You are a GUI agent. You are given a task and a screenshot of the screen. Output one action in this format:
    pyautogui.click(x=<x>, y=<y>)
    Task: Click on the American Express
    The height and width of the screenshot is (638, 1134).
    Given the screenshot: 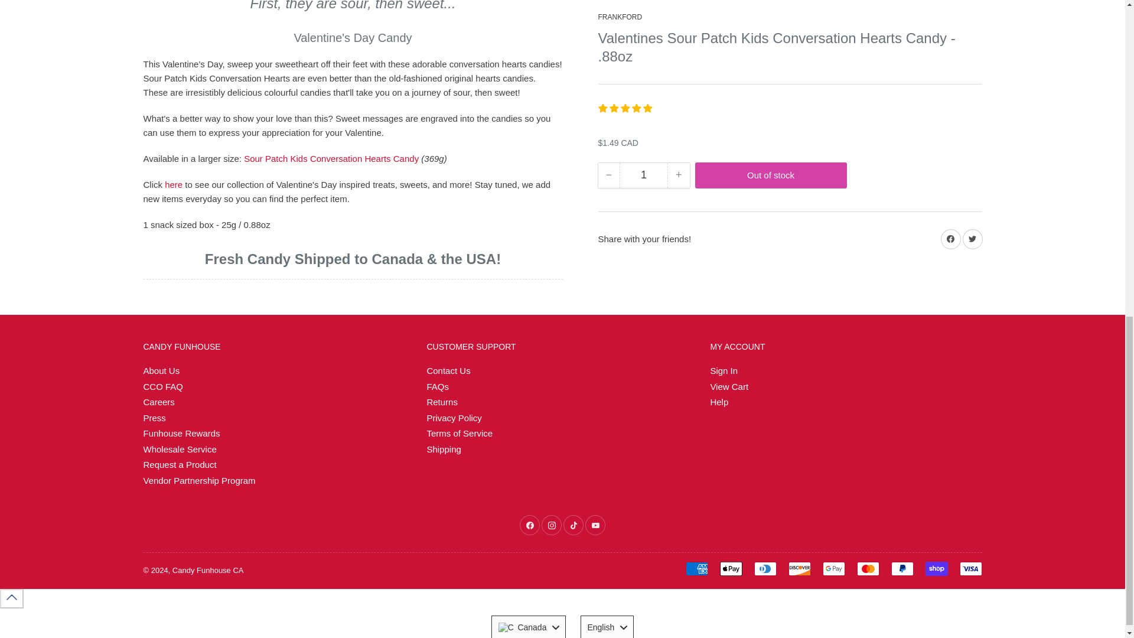 What is the action you would take?
    pyautogui.click(x=696, y=569)
    